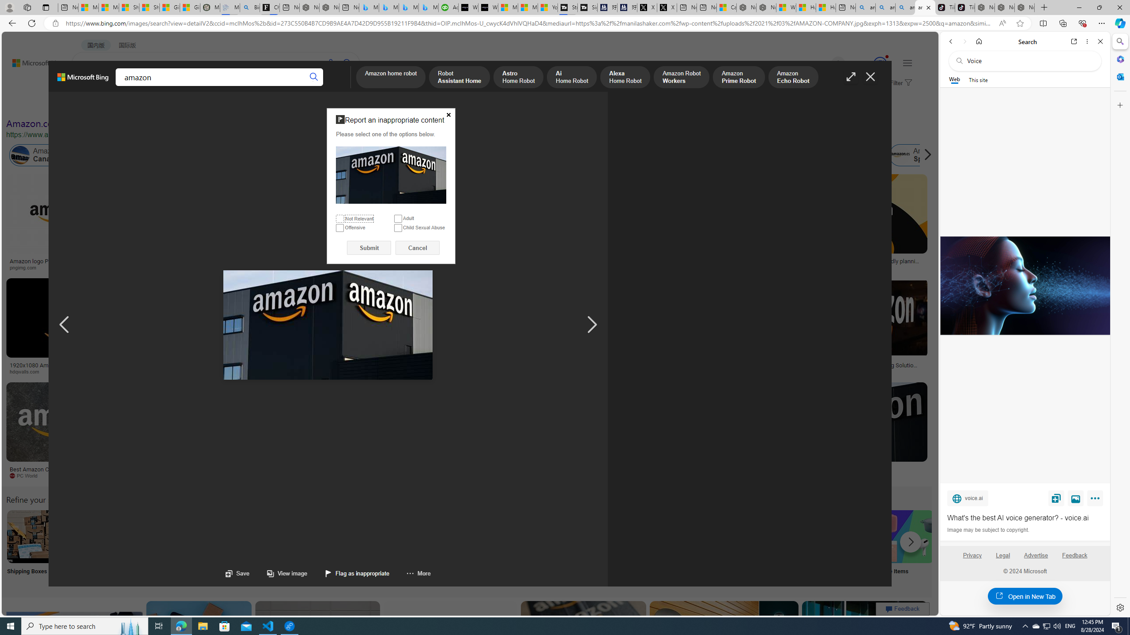  Describe the element at coordinates (739, 78) in the screenshot. I see `Amazon Prime Robot` at that location.